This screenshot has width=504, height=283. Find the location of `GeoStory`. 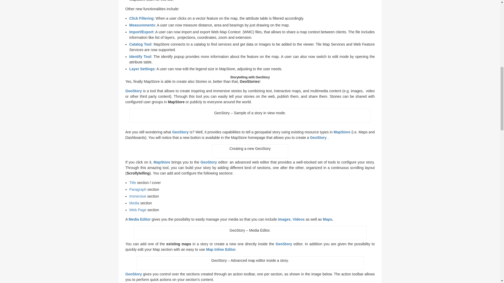

GeoStory is located at coordinates (134, 91).